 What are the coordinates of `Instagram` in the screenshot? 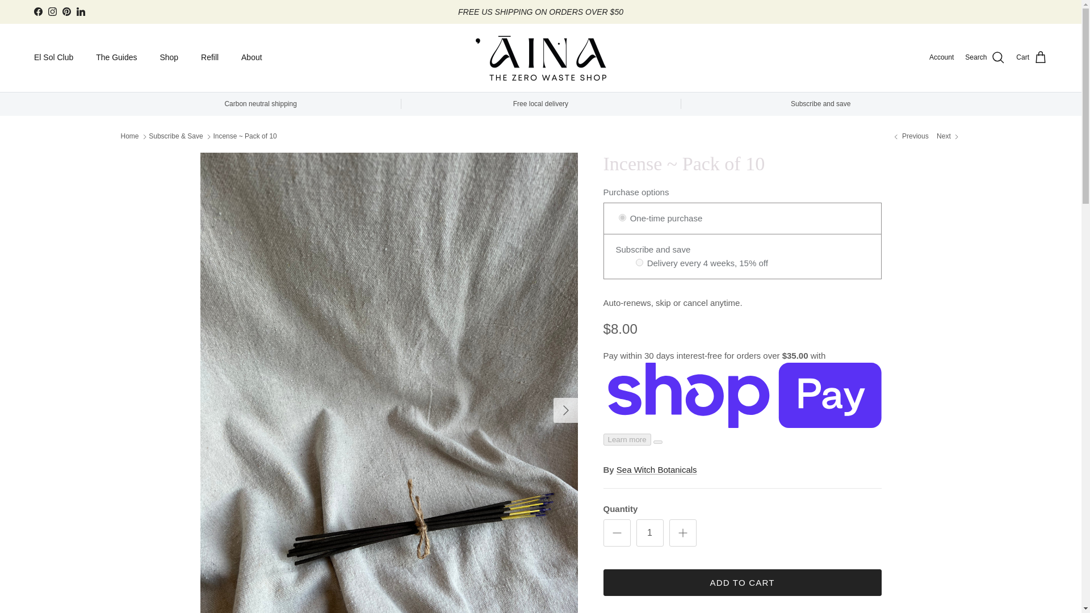 It's located at (52, 11).